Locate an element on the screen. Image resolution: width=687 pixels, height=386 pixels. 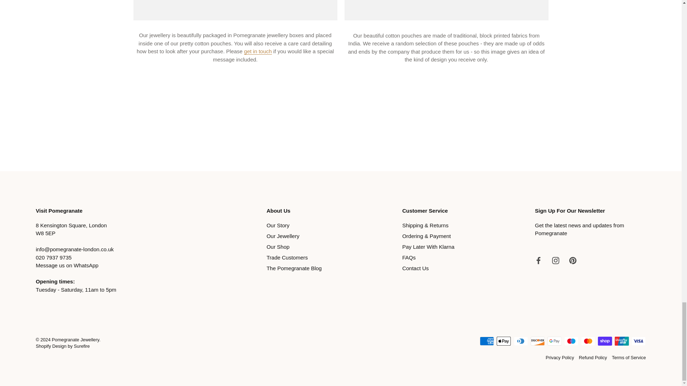
Google Pay is located at coordinates (554, 341).